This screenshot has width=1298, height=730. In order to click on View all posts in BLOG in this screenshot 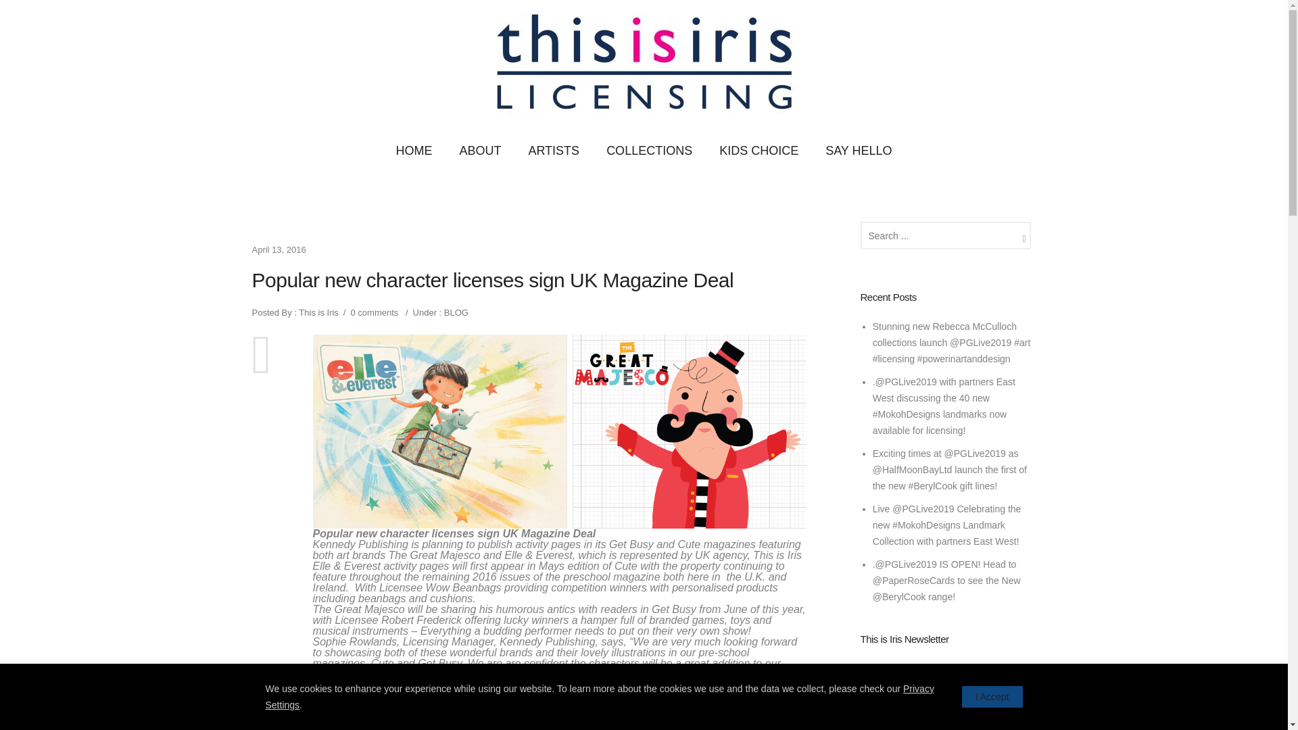, I will do `click(454, 312)`.